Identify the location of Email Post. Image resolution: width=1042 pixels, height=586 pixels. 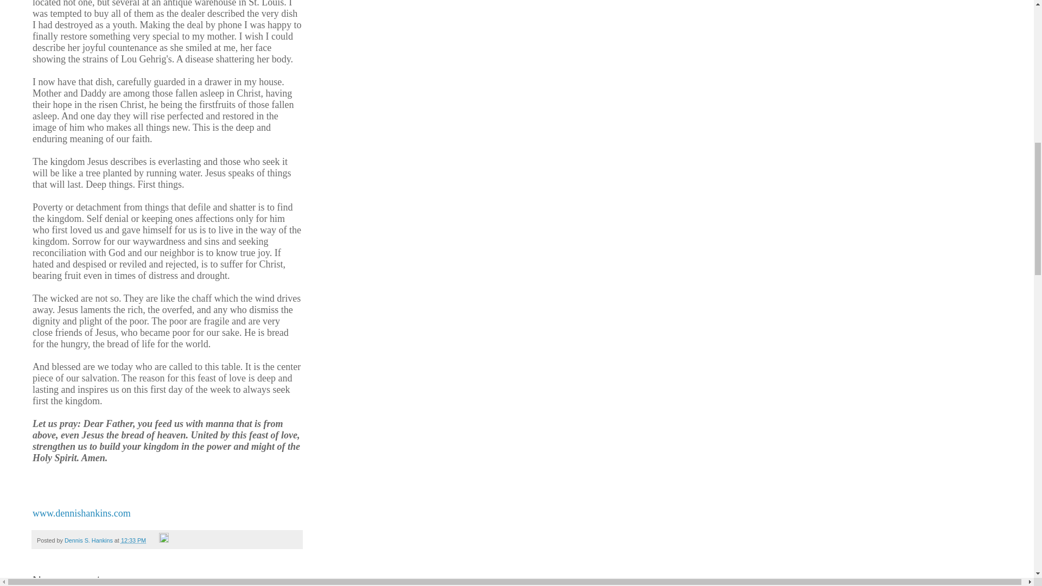
(153, 540).